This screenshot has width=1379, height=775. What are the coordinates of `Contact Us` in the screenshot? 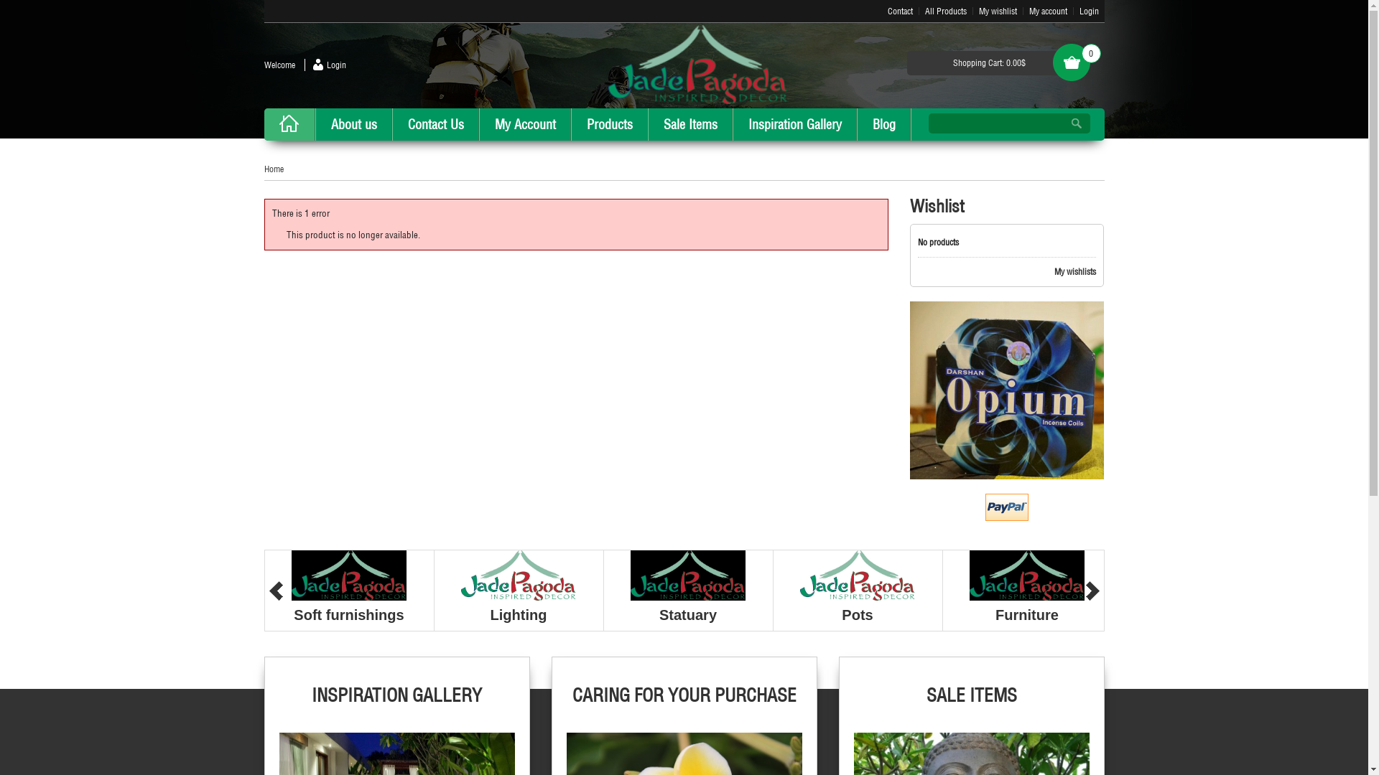 It's located at (436, 125).